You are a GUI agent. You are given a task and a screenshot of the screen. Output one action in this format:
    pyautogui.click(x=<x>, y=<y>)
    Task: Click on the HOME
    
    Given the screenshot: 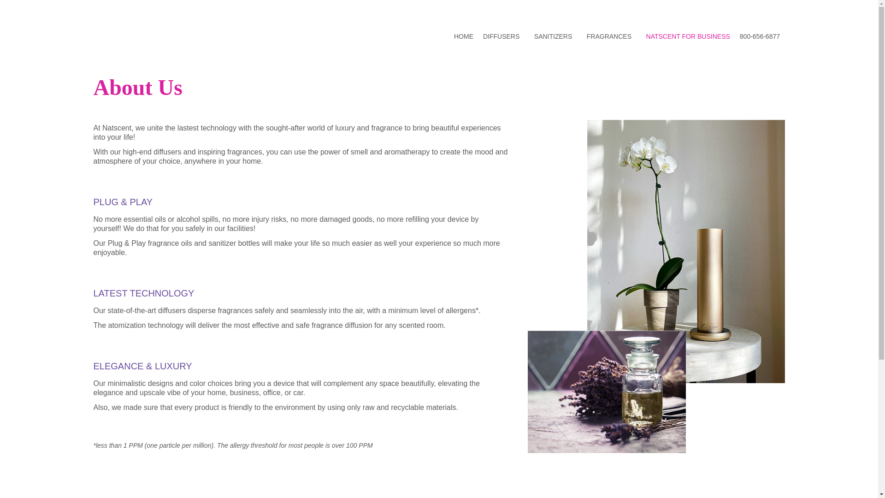 What is the action you would take?
    pyautogui.click(x=463, y=36)
    